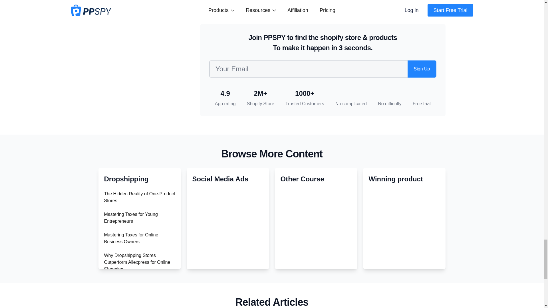 The height and width of the screenshot is (308, 548). I want to click on Mastering Taxes for Online Business Owners, so click(131, 238).